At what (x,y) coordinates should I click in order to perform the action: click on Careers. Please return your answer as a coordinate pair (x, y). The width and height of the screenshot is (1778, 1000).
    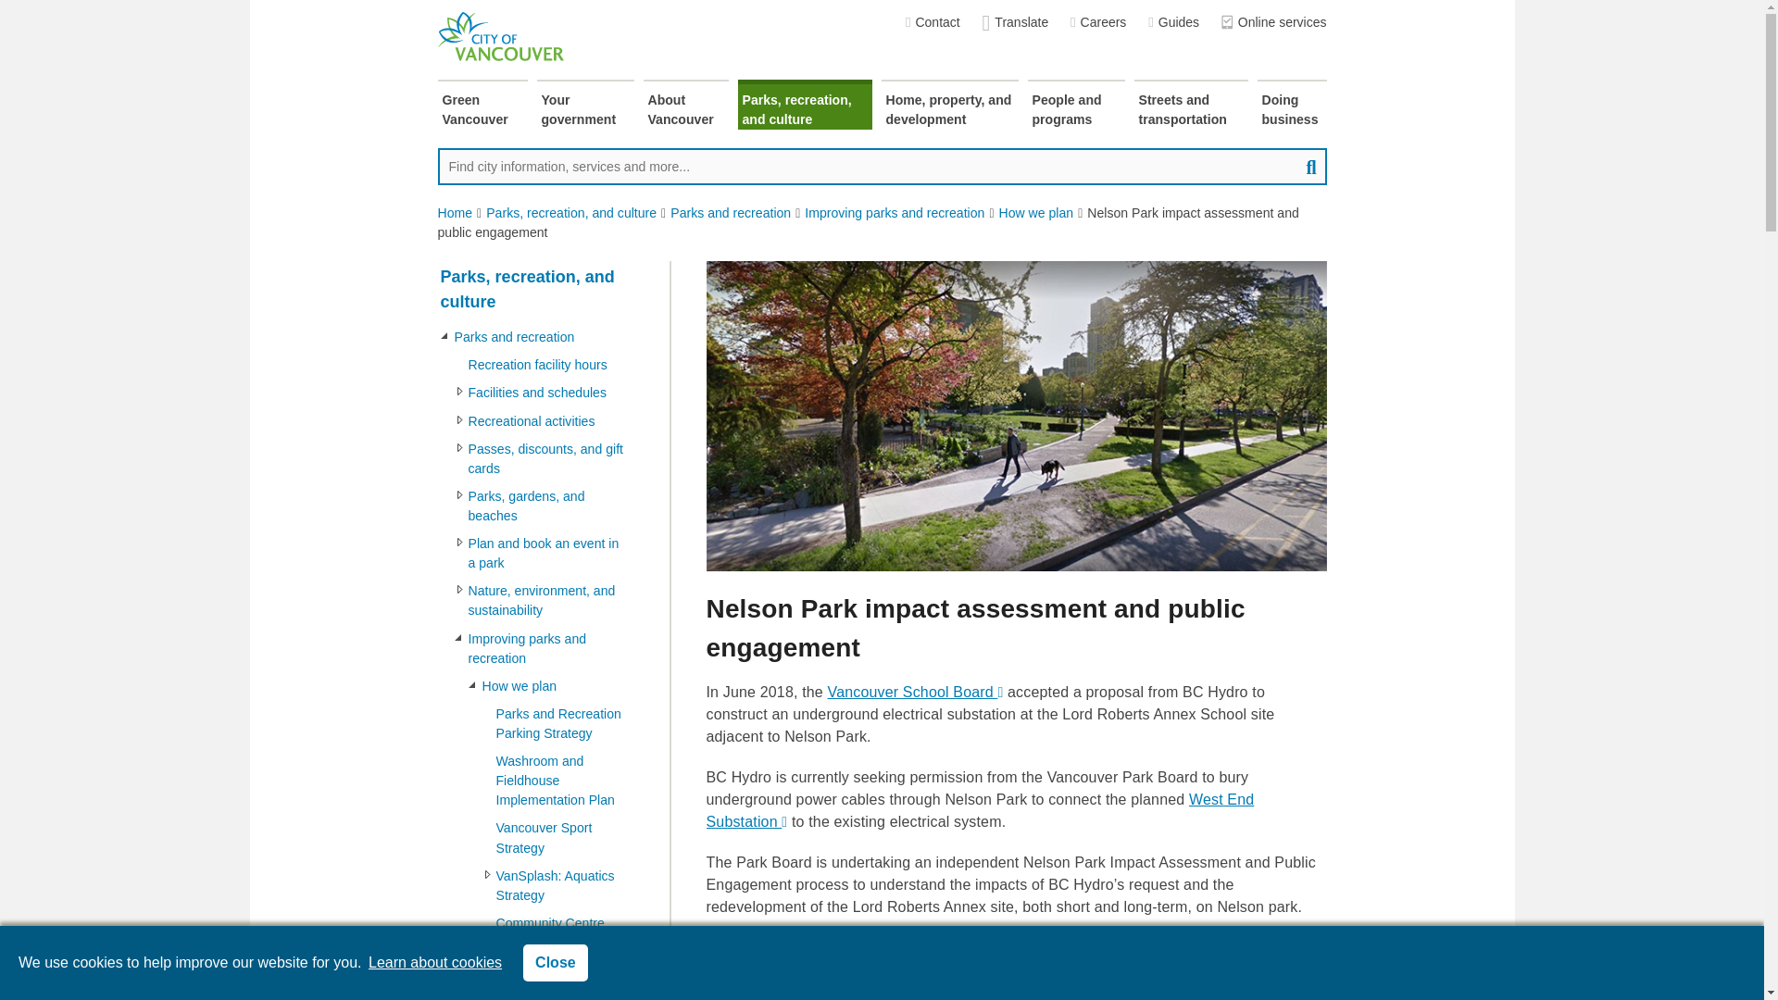
    Looking at the image, I should click on (1097, 22).